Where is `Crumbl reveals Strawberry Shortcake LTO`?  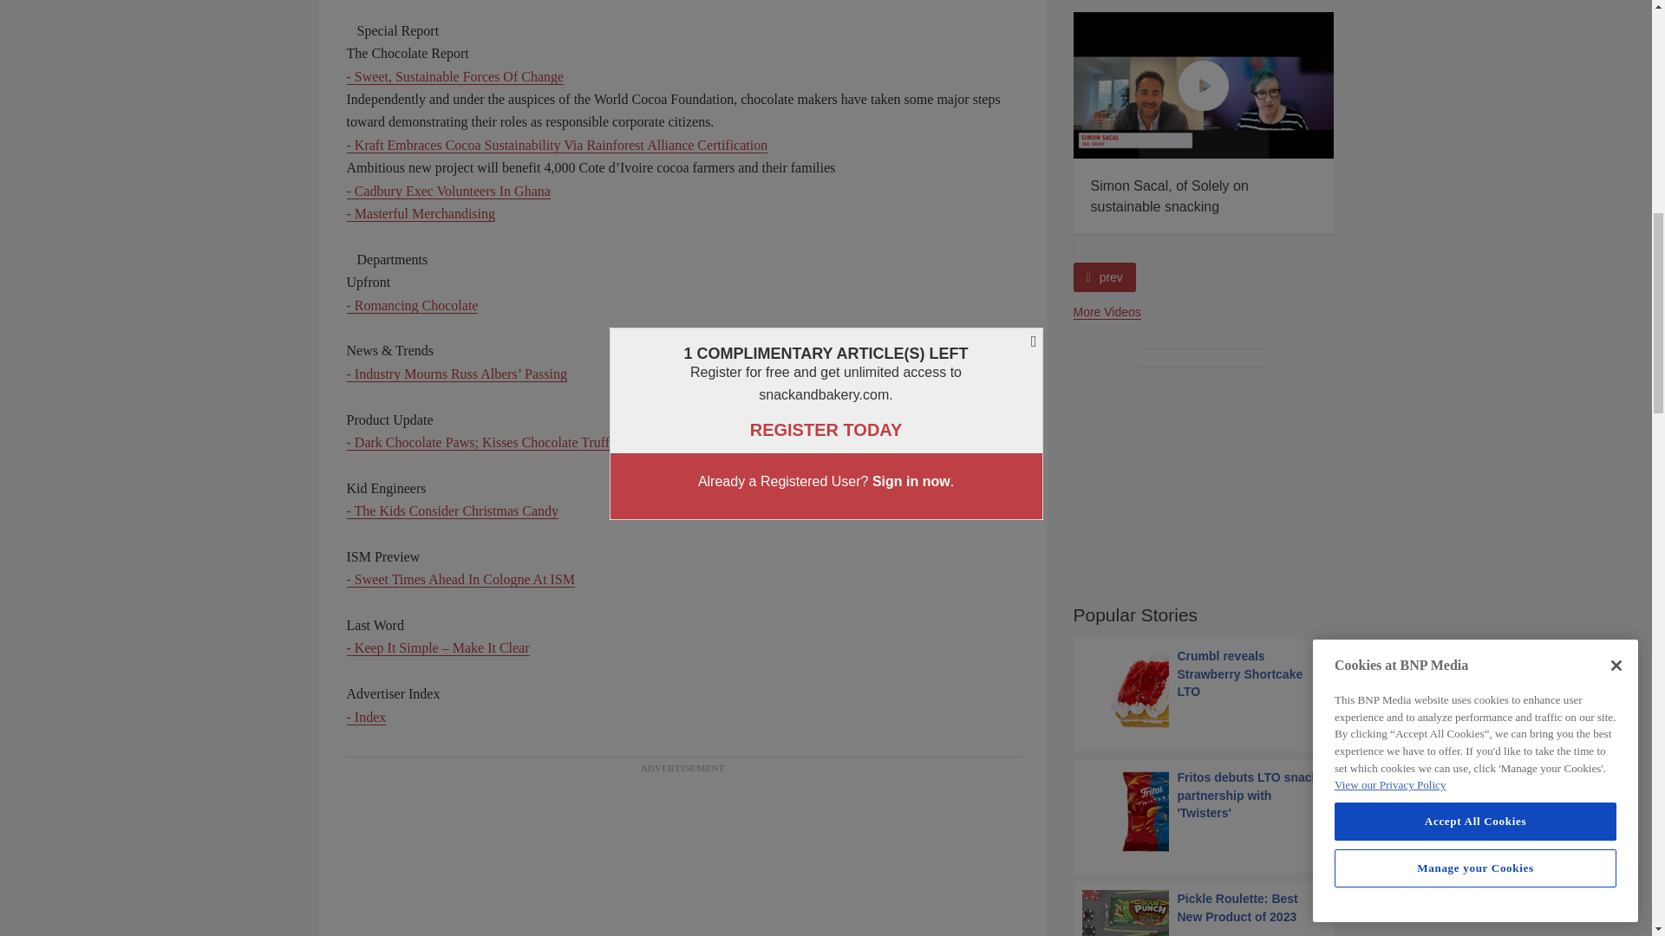
Crumbl reveals Strawberry Shortcake LTO is located at coordinates (1204, 690).